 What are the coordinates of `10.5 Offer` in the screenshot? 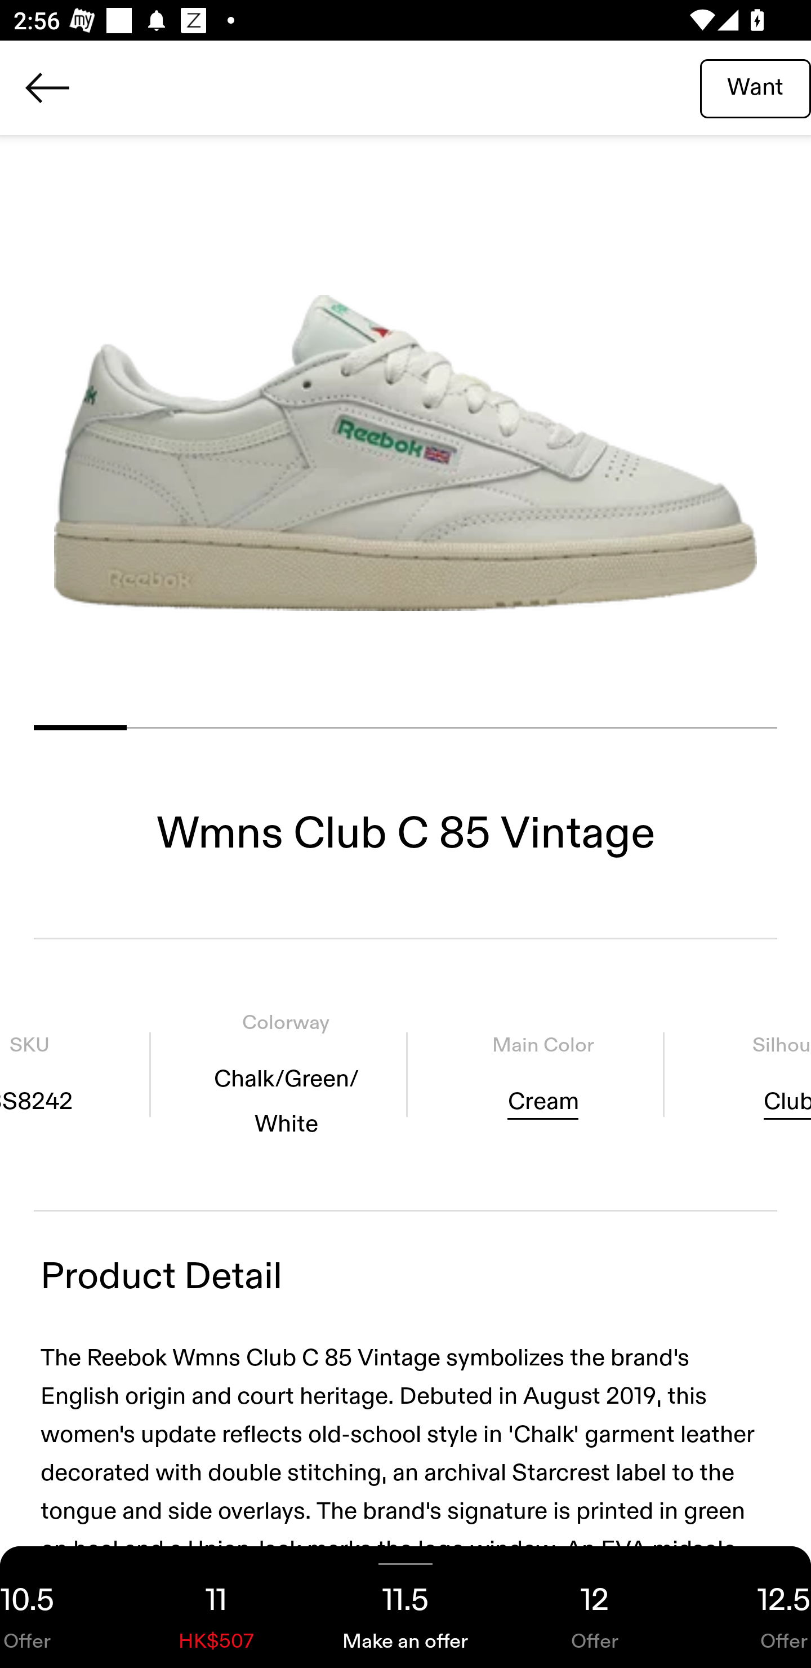 It's located at (61, 1607).